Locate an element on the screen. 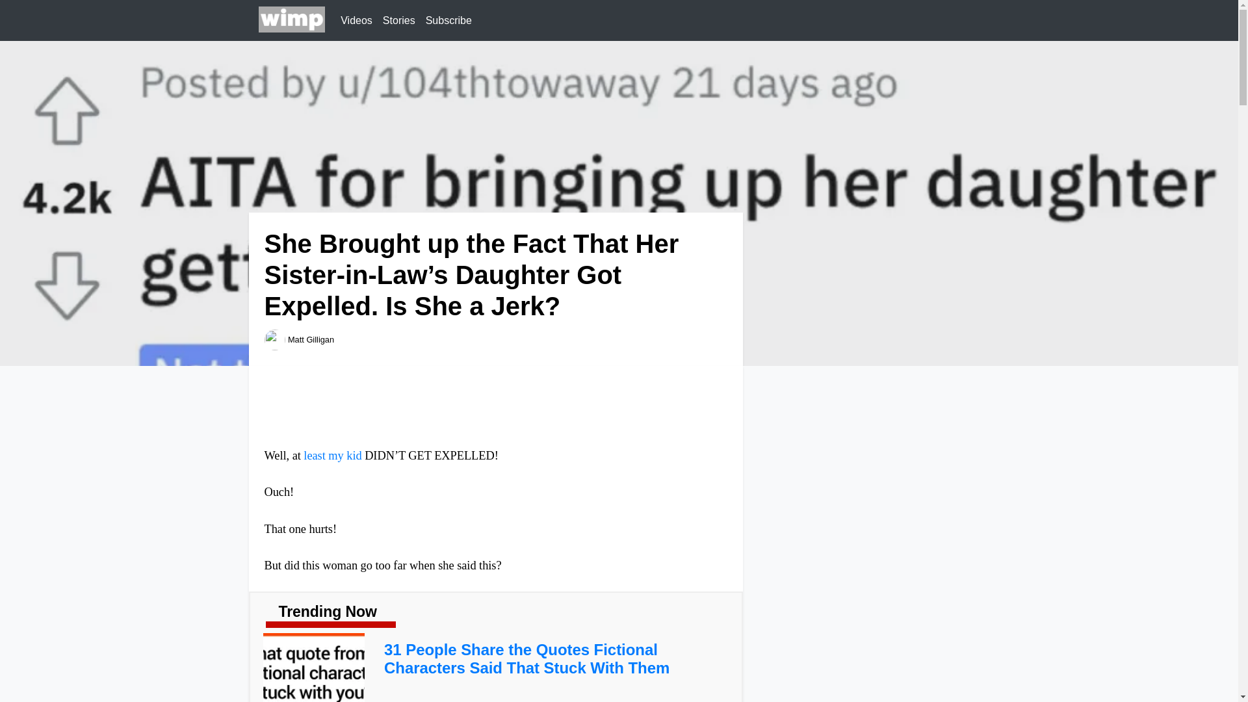 Image resolution: width=1248 pixels, height=702 pixels. Videos is located at coordinates (356, 20).